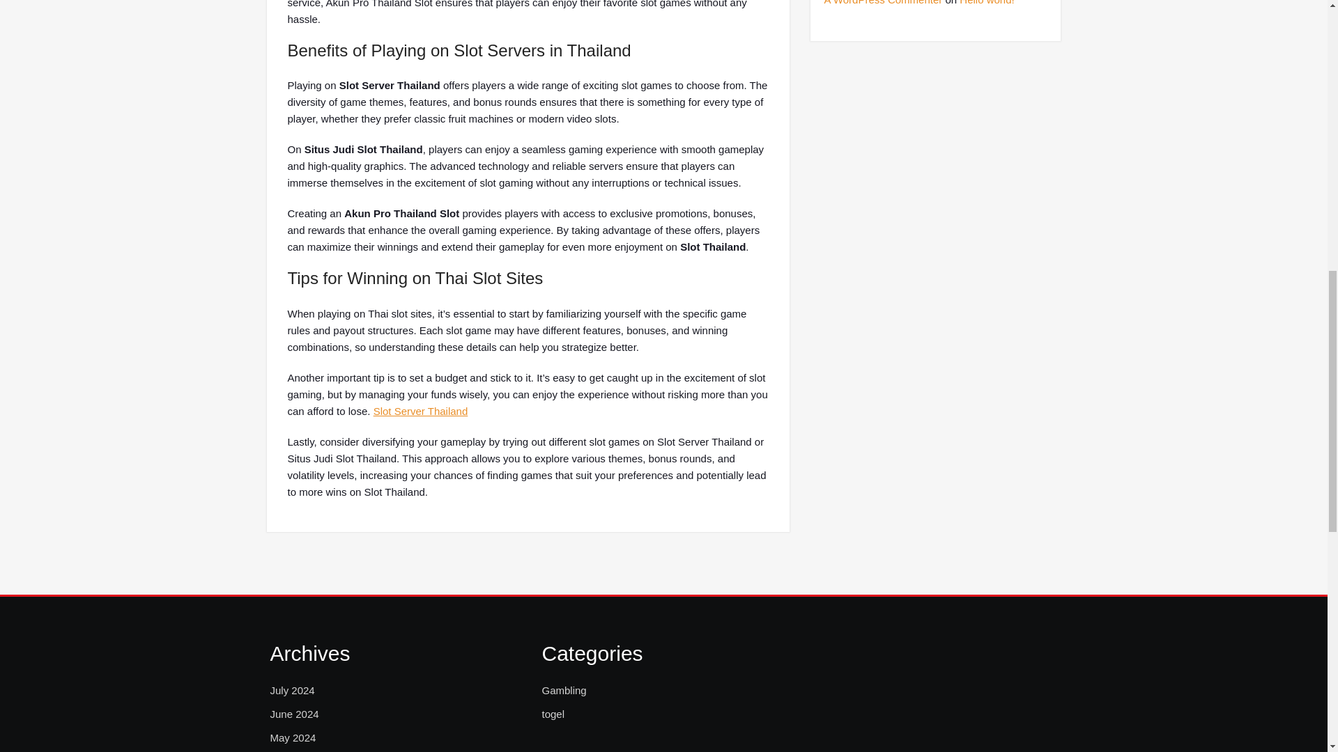 The height and width of the screenshot is (752, 1338). What do you see at coordinates (294, 714) in the screenshot?
I see `June 2024` at bounding box center [294, 714].